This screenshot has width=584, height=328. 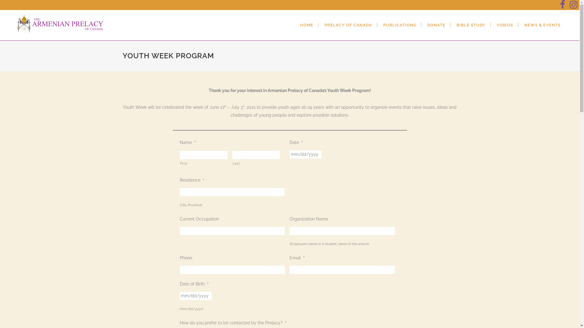 What do you see at coordinates (293, 266) in the screenshot?
I see `The Armenian Church` at bounding box center [293, 266].